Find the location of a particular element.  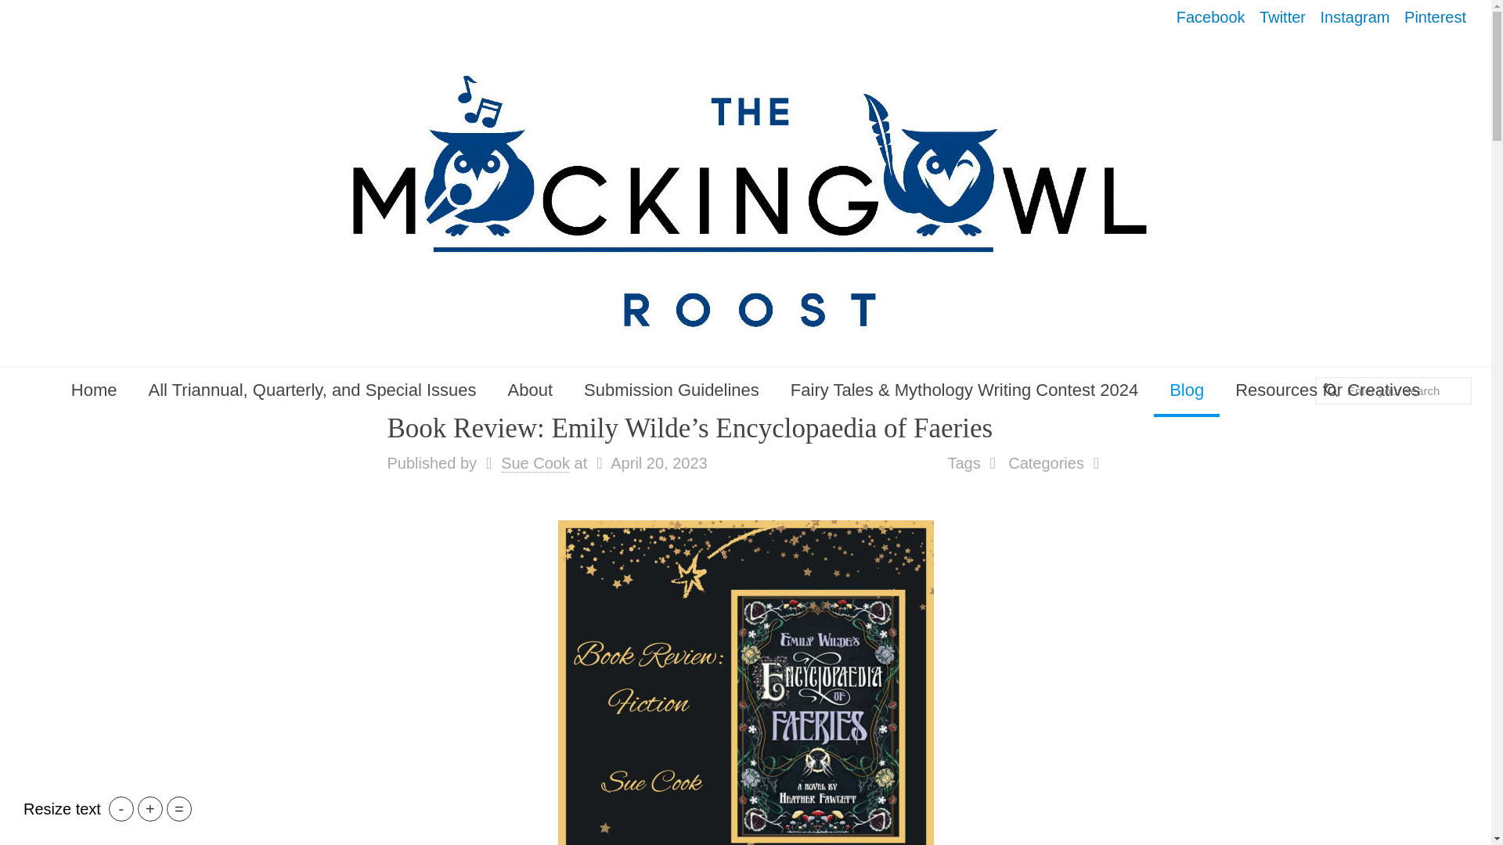

About is located at coordinates (531, 390).